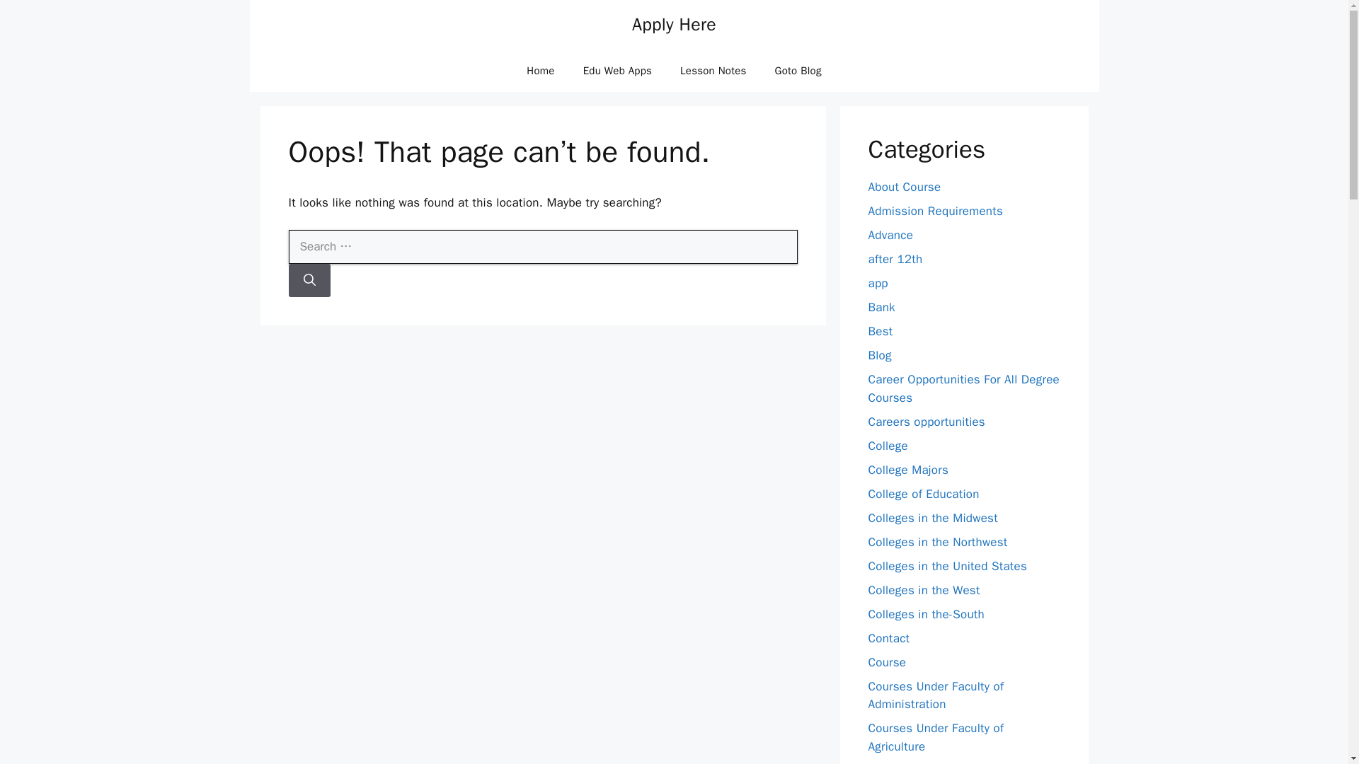  Describe the element at coordinates (936, 737) in the screenshot. I see `Courses Under Faculty of Agriculture` at that location.